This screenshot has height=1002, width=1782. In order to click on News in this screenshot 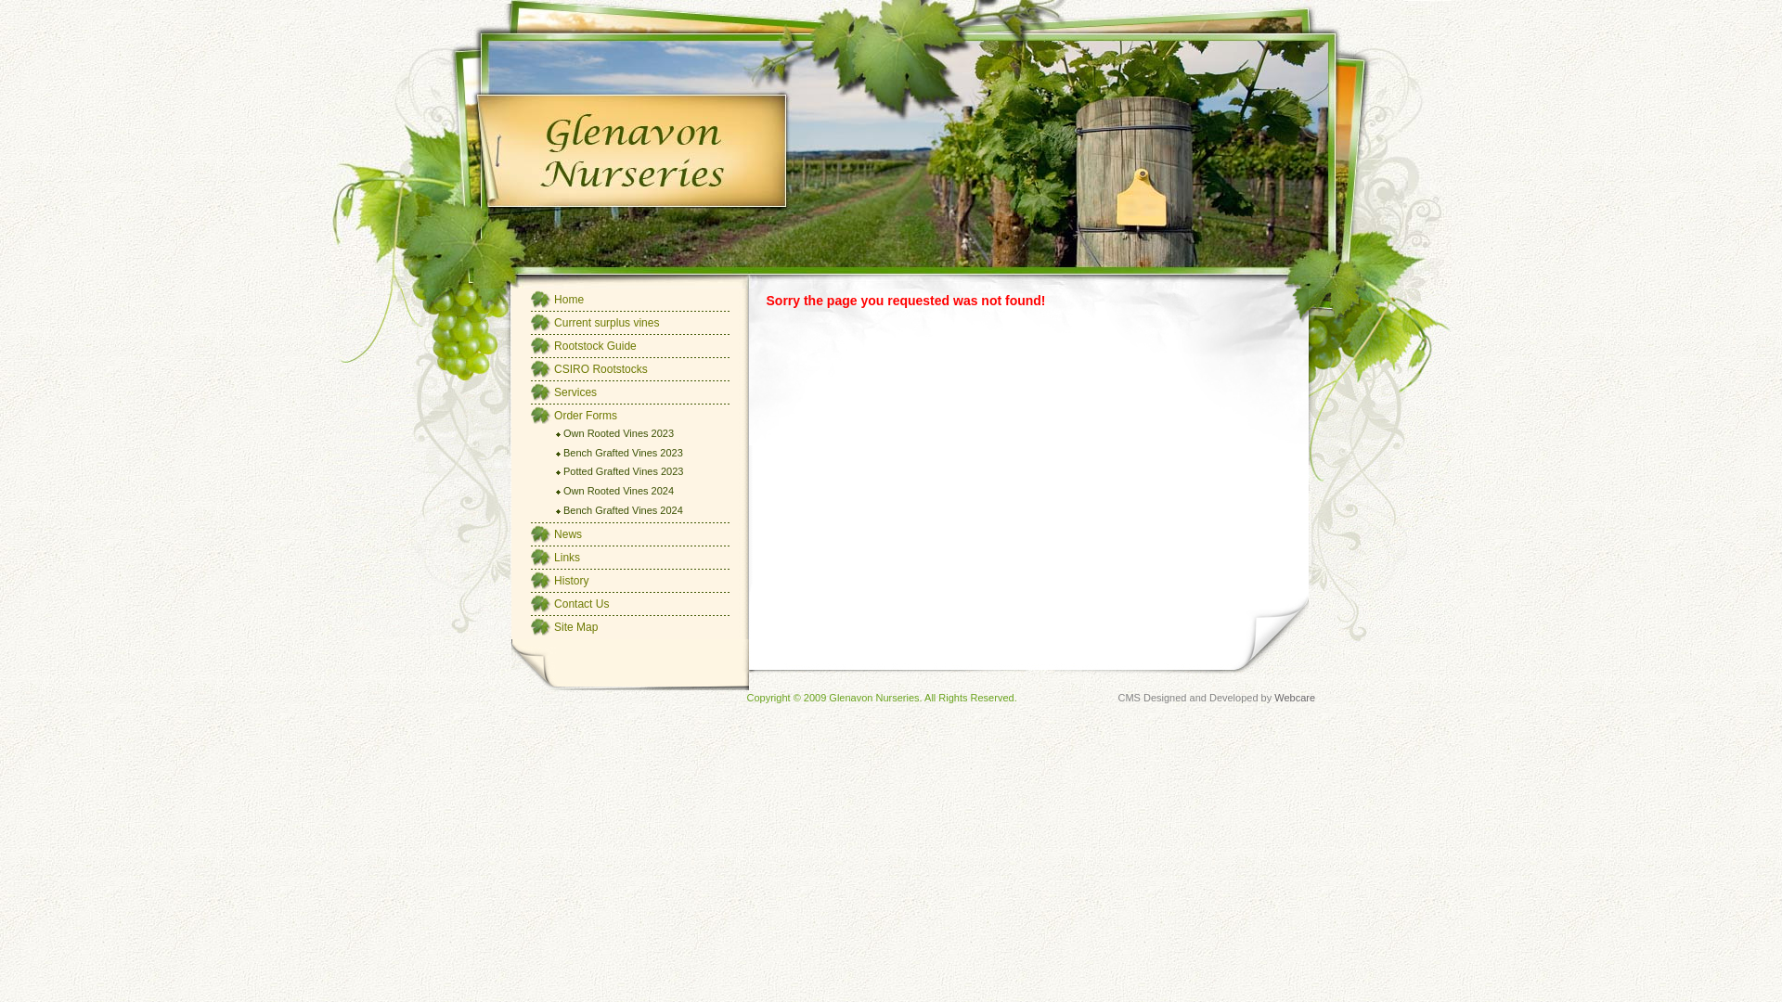, I will do `click(568, 535)`.